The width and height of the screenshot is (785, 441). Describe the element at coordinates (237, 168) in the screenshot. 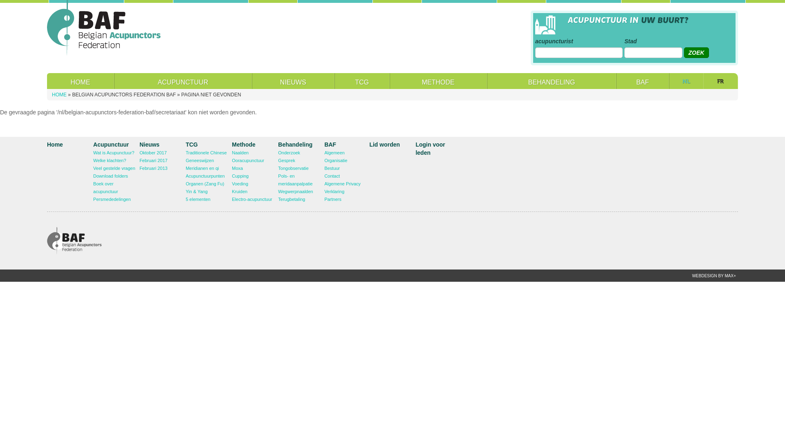

I see `Moxa` at that location.